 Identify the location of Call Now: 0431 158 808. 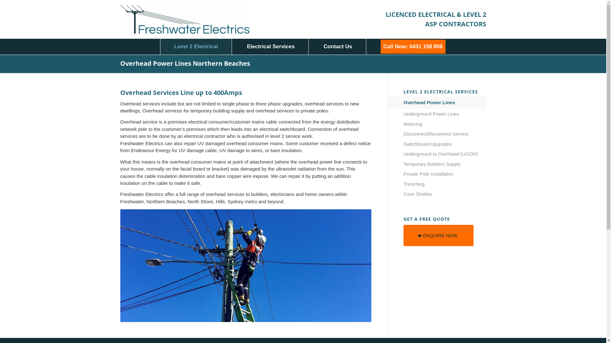
(413, 47).